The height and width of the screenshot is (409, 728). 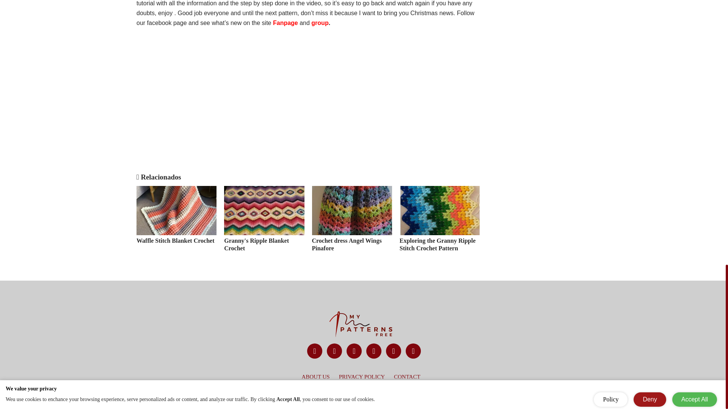 I want to click on Granny's Ripple Blanket Crochet, so click(x=264, y=224).